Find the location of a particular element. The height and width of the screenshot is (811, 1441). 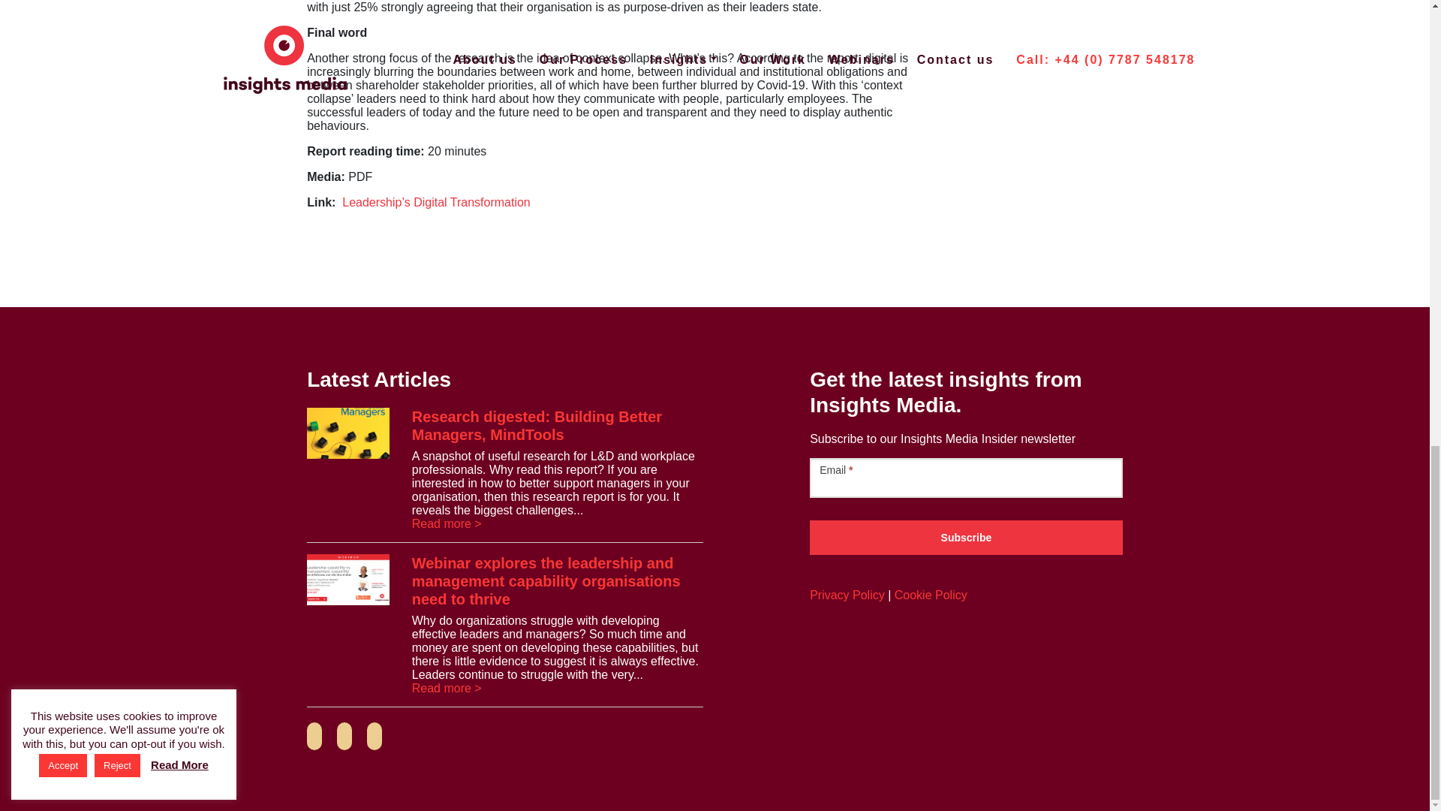

Subscribe is located at coordinates (966, 538).